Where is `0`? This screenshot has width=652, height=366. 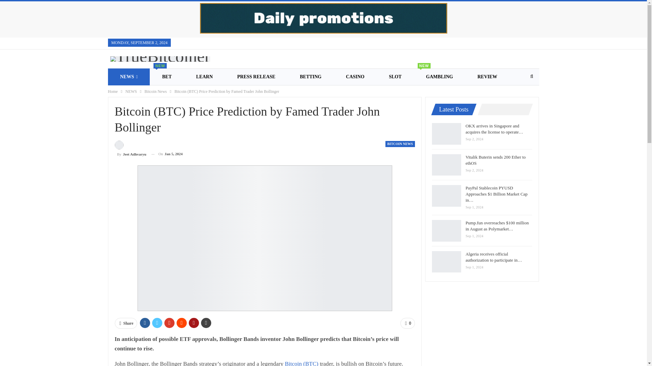
0 is located at coordinates (407, 323).